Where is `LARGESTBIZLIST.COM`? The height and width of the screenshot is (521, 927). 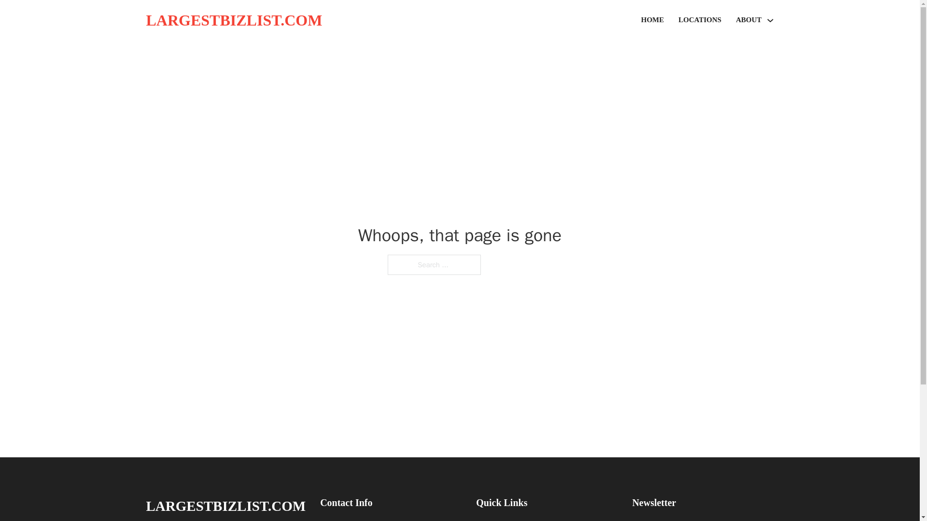
LARGESTBIZLIST.COM is located at coordinates (234, 20).